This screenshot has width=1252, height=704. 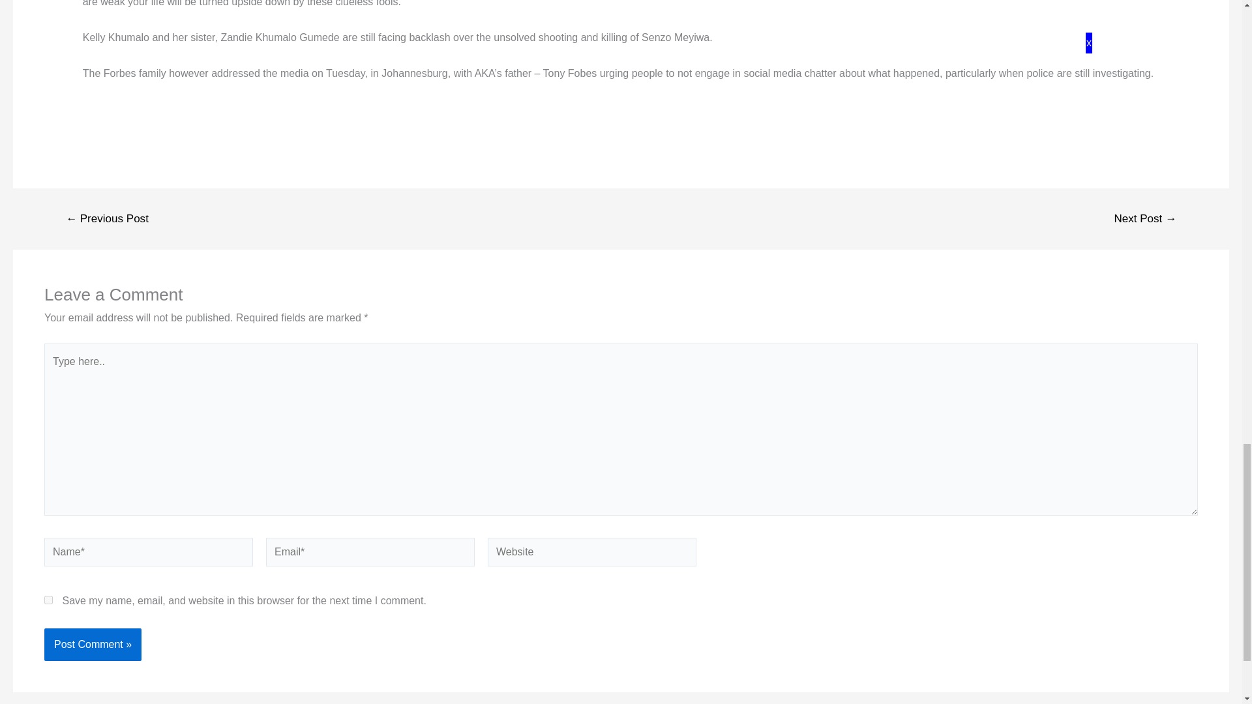 What do you see at coordinates (48, 600) in the screenshot?
I see `yes` at bounding box center [48, 600].